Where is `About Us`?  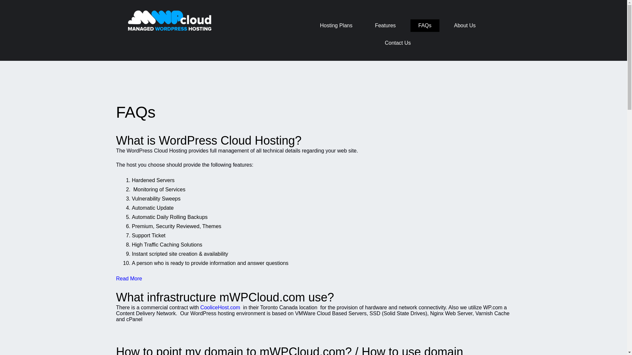
About Us is located at coordinates (465, 25).